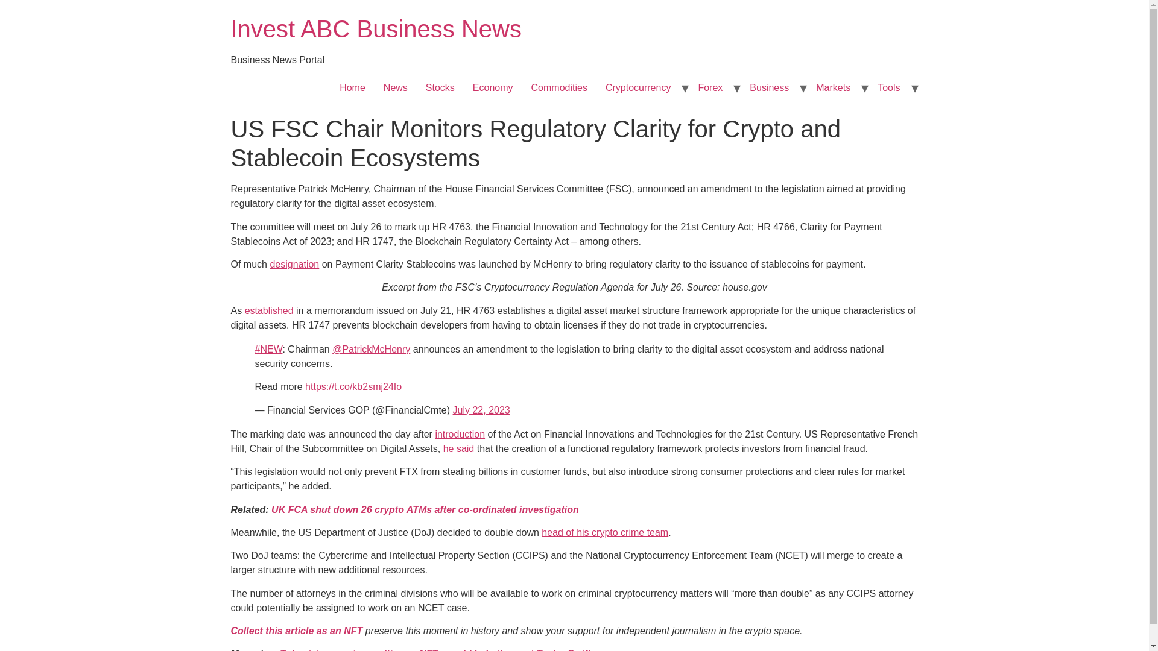 The height and width of the screenshot is (651, 1158). Describe the element at coordinates (889, 88) in the screenshot. I see `Tools` at that location.